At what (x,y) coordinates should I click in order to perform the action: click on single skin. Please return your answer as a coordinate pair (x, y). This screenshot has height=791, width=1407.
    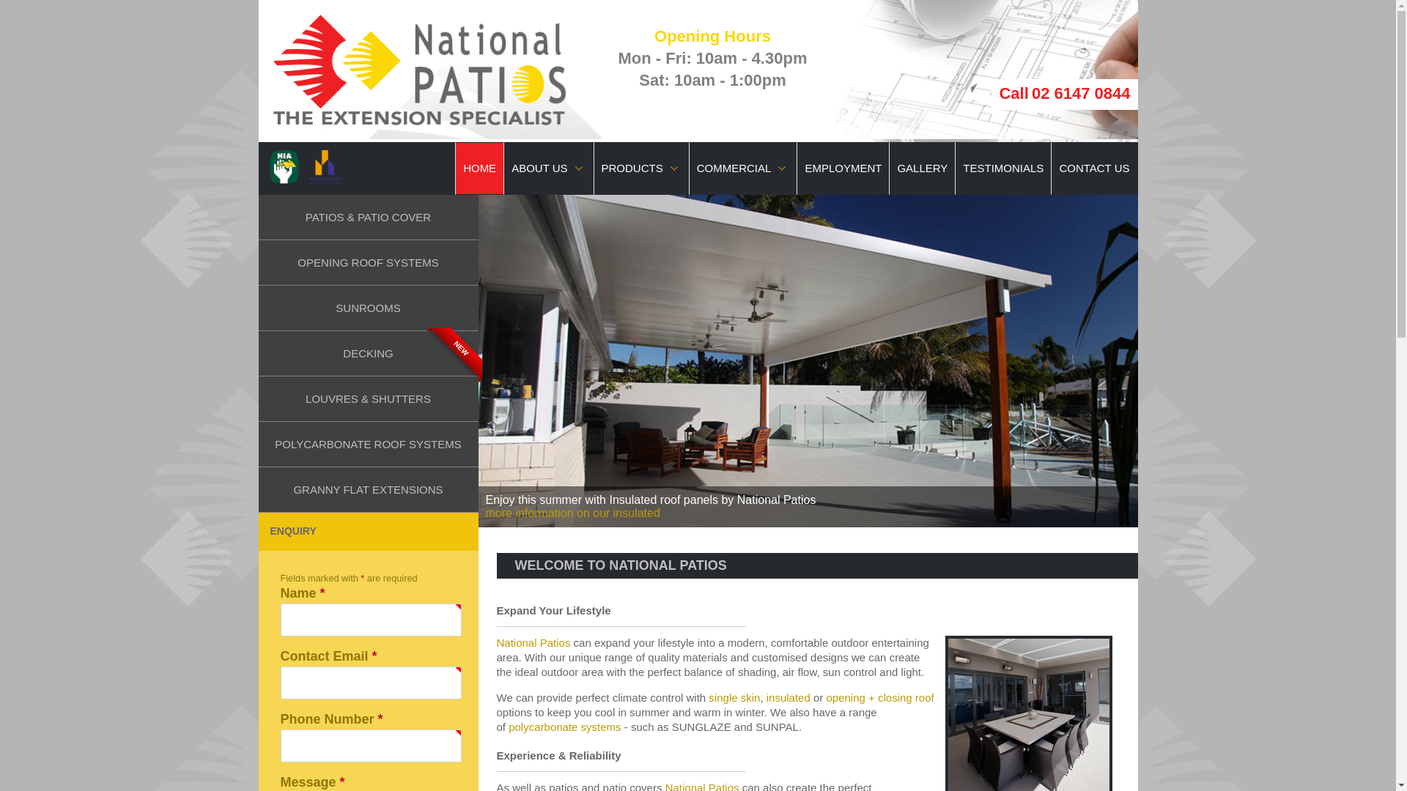
    Looking at the image, I should click on (734, 697).